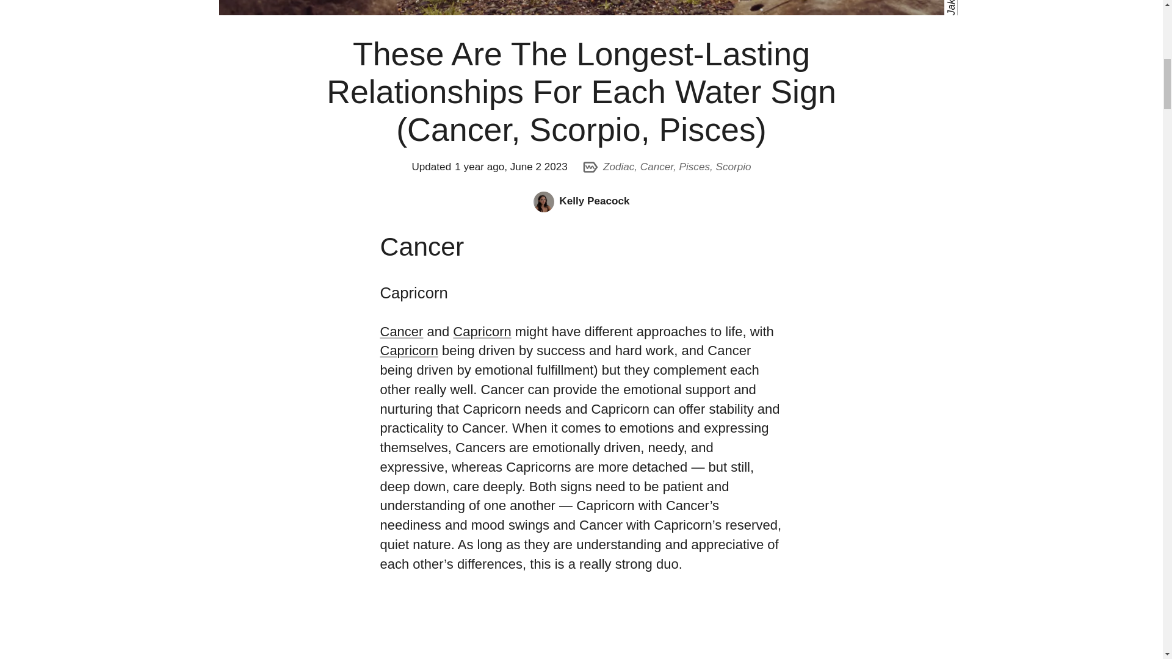 This screenshot has width=1172, height=659. Describe the element at coordinates (656, 166) in the screenshot. I see `Cancer` at that location.